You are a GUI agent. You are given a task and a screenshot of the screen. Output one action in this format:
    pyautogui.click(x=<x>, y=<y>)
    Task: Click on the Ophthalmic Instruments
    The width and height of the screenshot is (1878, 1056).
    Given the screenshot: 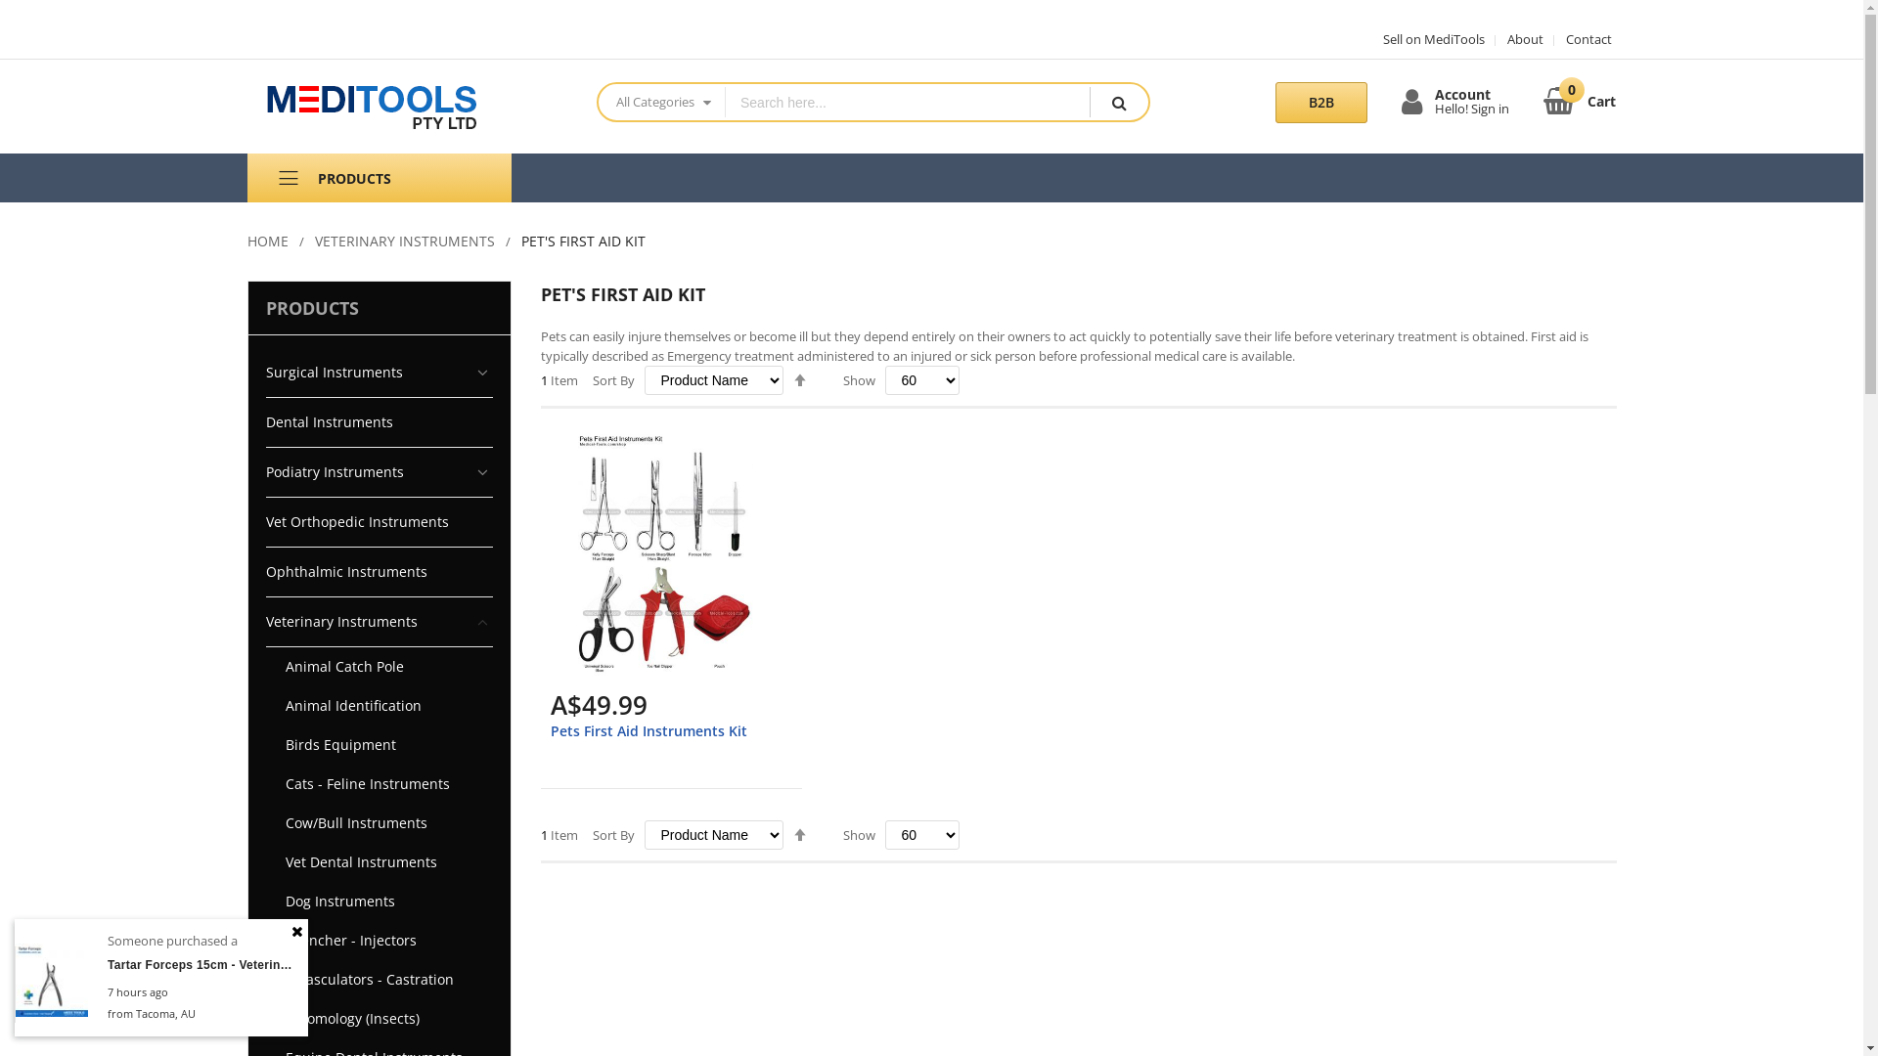 What is the action you would take?
    pyautogui.click(x=380, y=573)
    